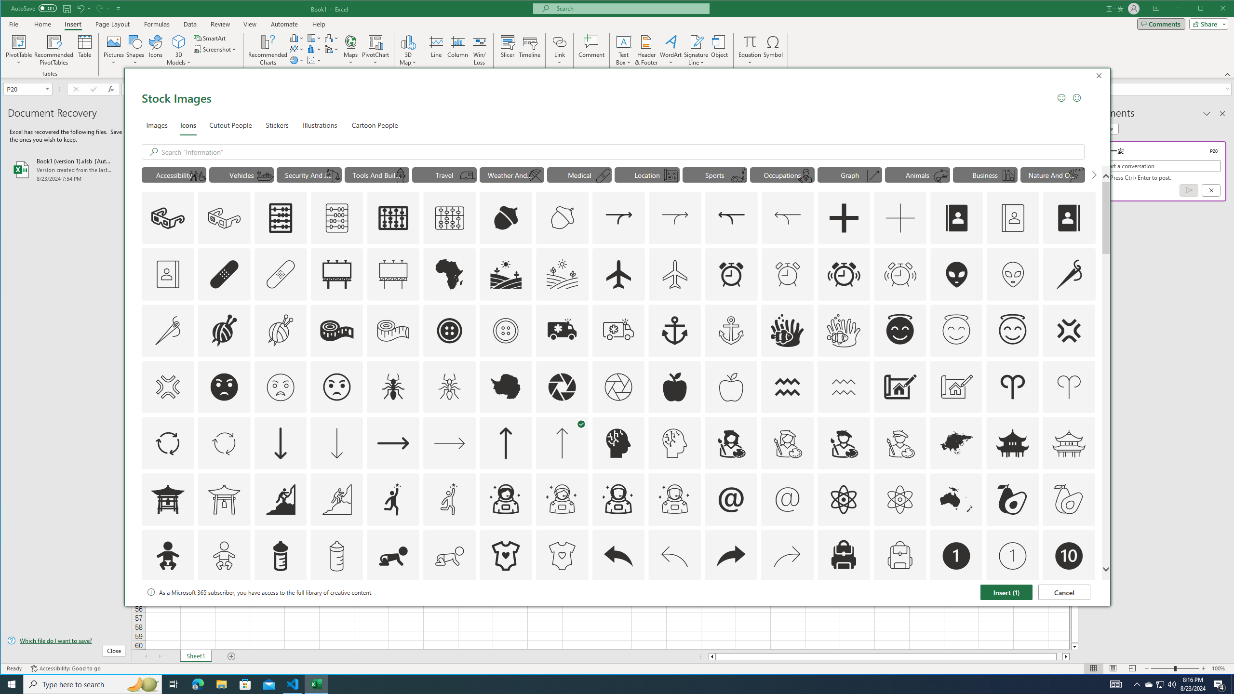 The width and height of the screenshot is (1234, 694). What do you see at coordinates (280, 556) in the screenshot?
I see `AutomationID: Icons_BabyBottle` at bounding box center [280, 556].